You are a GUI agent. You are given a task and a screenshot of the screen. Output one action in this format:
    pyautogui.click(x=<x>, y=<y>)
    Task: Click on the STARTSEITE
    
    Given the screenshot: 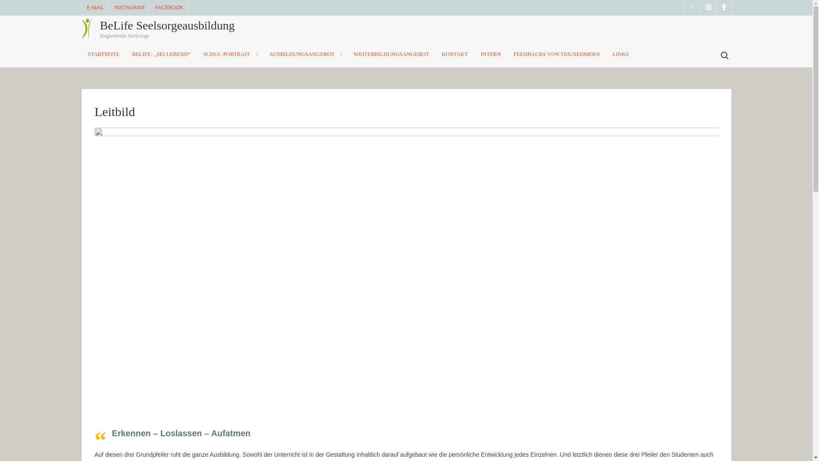 What is the action you would take?
    pyautogui.click(x=103, y=54)
    